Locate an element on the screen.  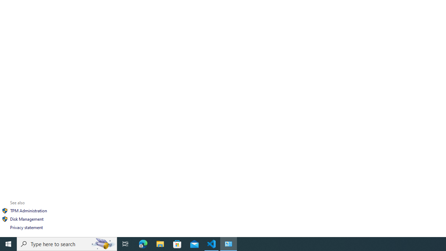
Disk Management is located at coordinates (26, 219).